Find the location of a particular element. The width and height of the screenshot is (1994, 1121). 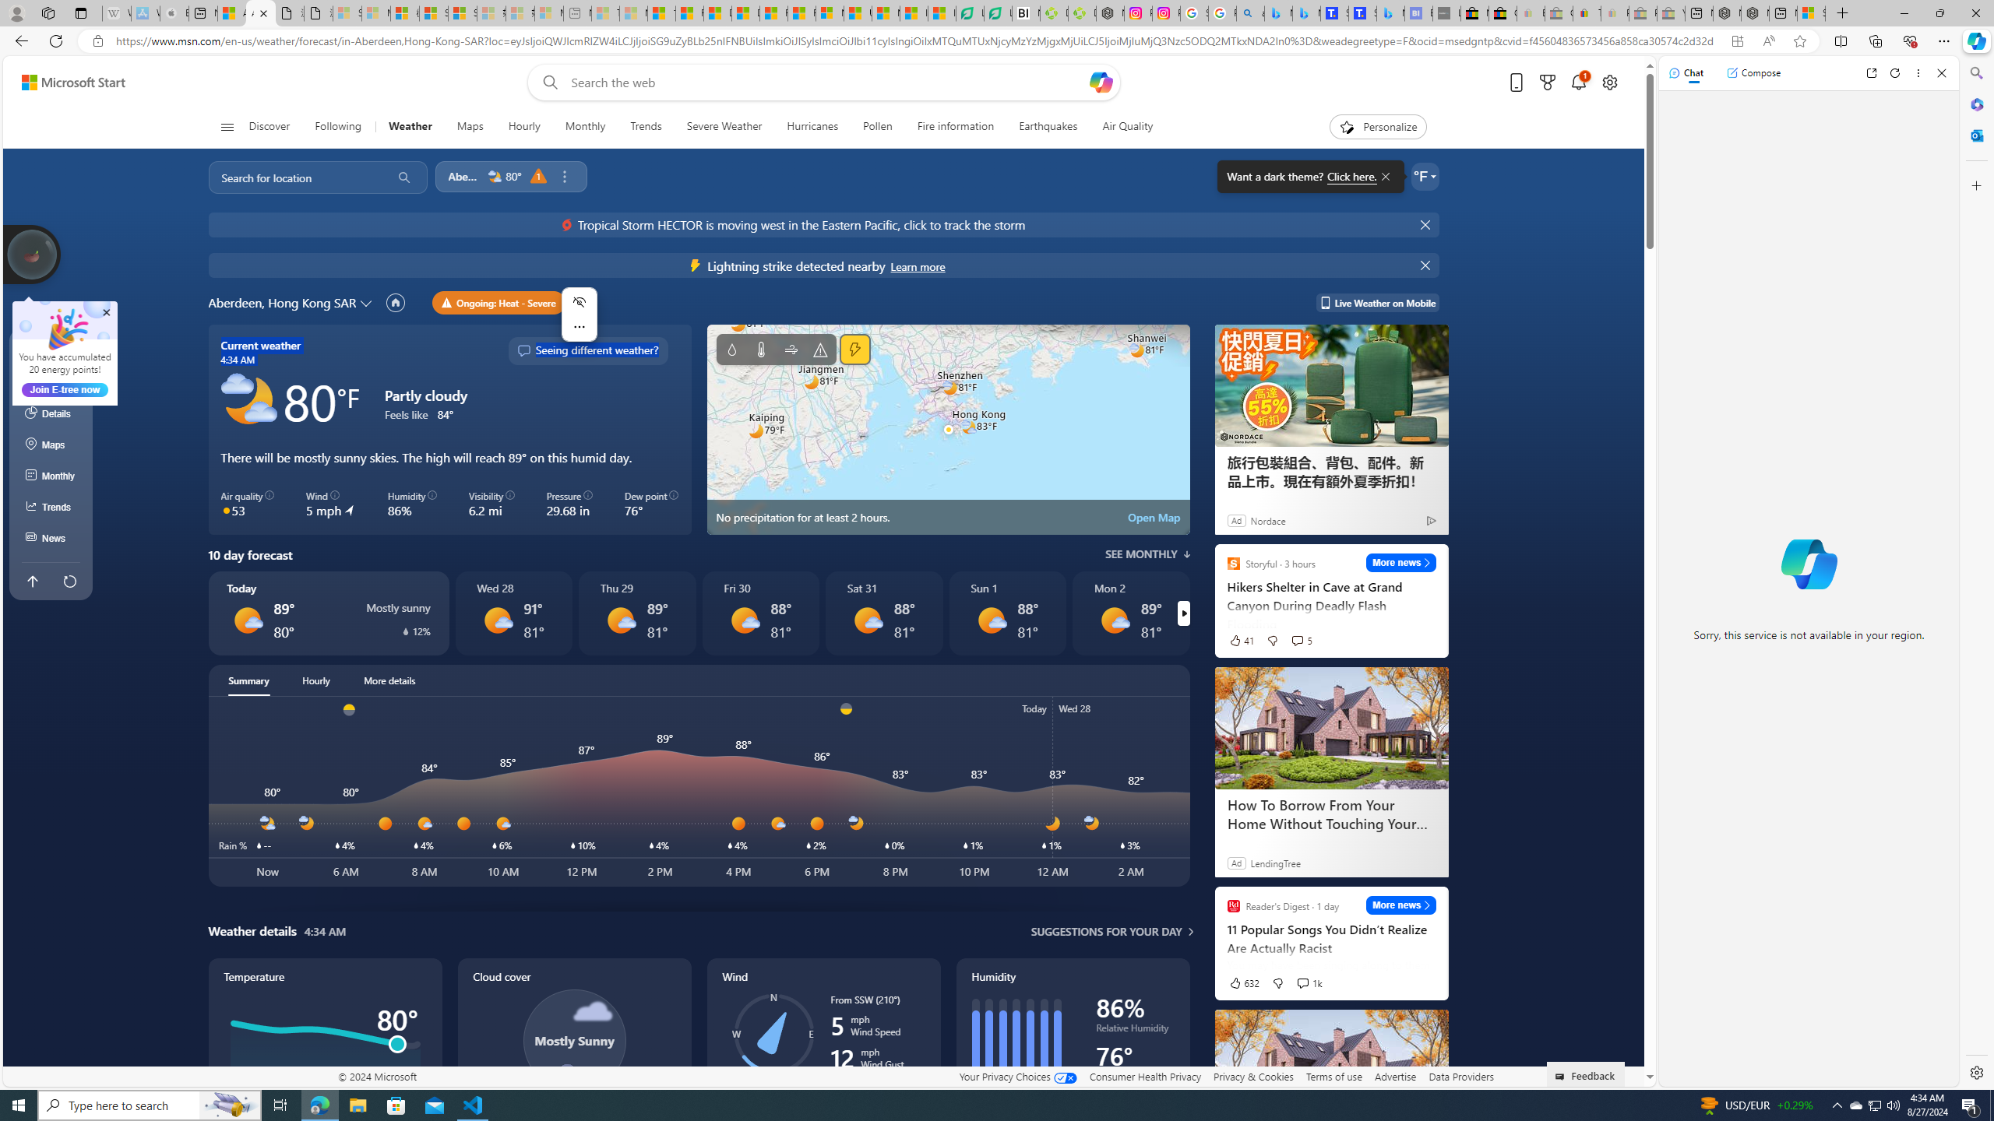

Pollen is located at coordinates (879, 127).